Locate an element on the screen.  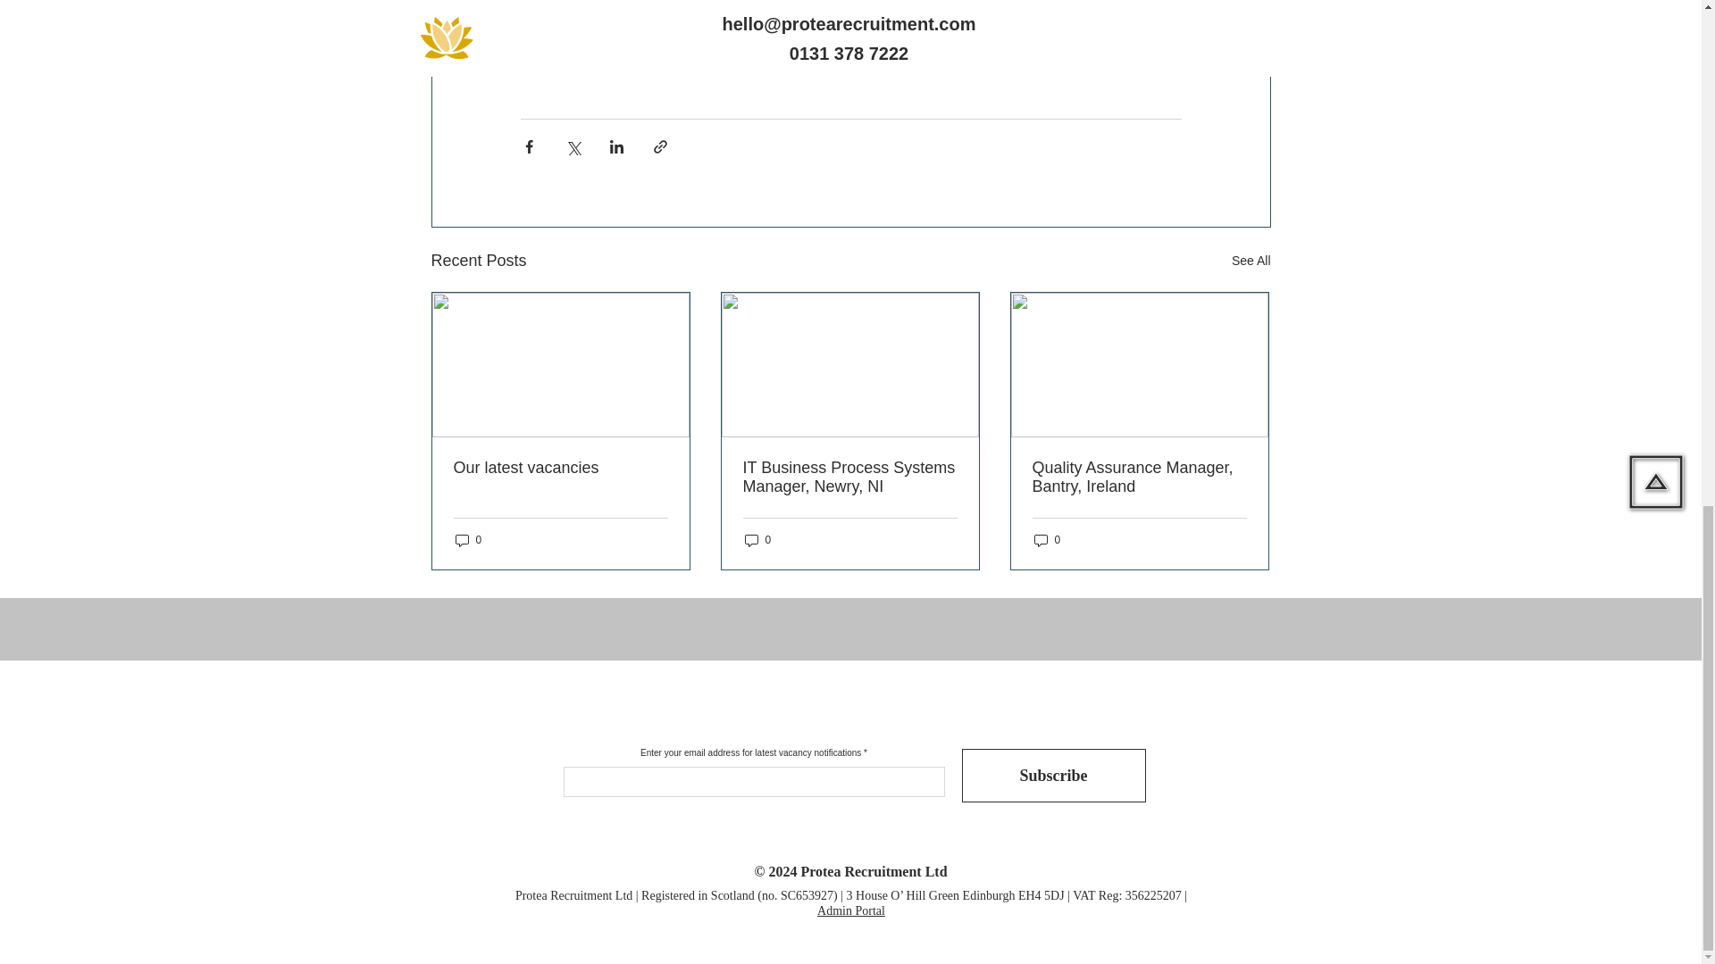
See All is located at coordinates (1251, 261).